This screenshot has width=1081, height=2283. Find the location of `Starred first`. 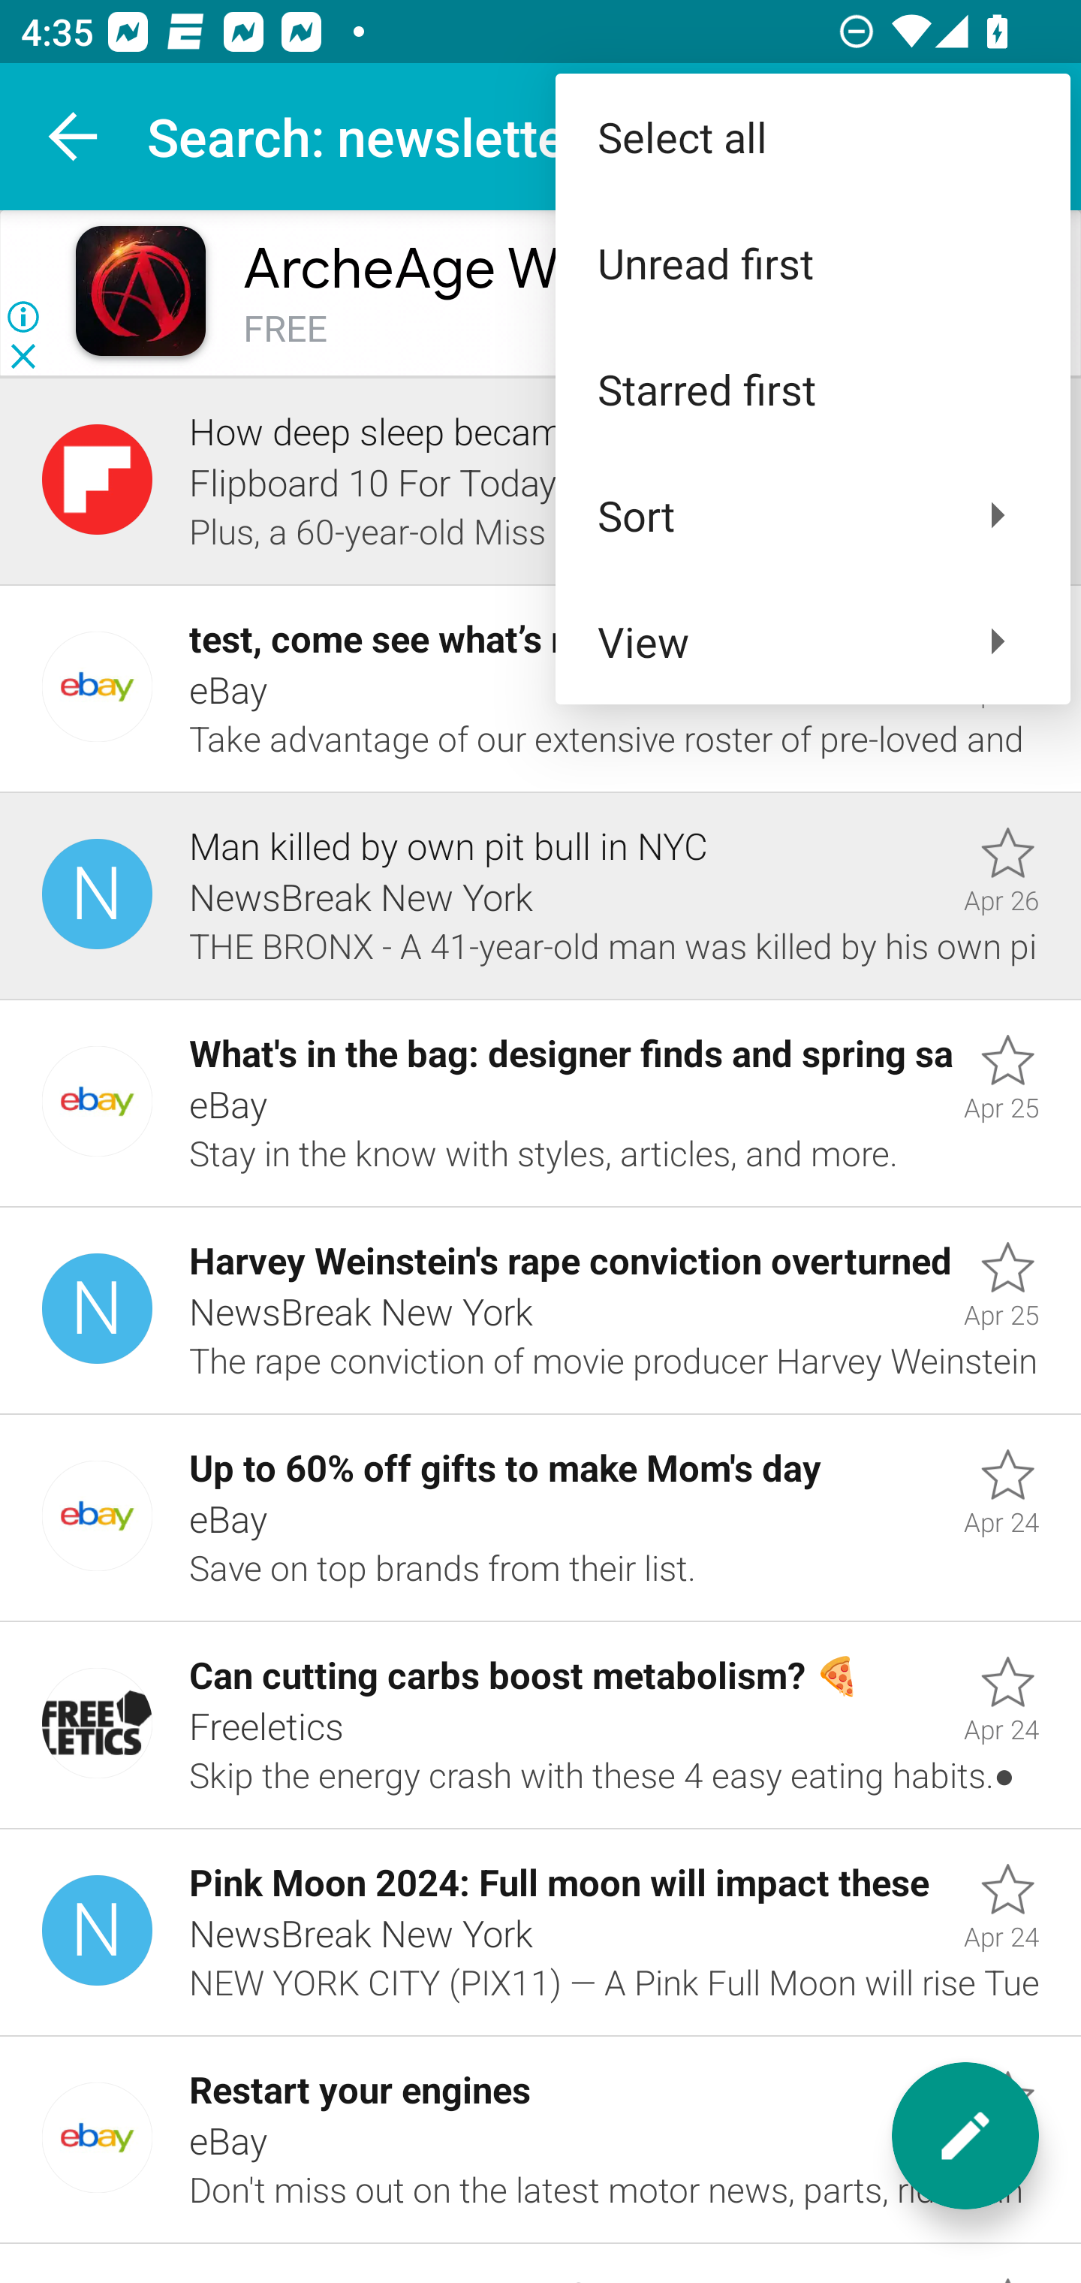

Starred first is located at coordinates (812, 389).